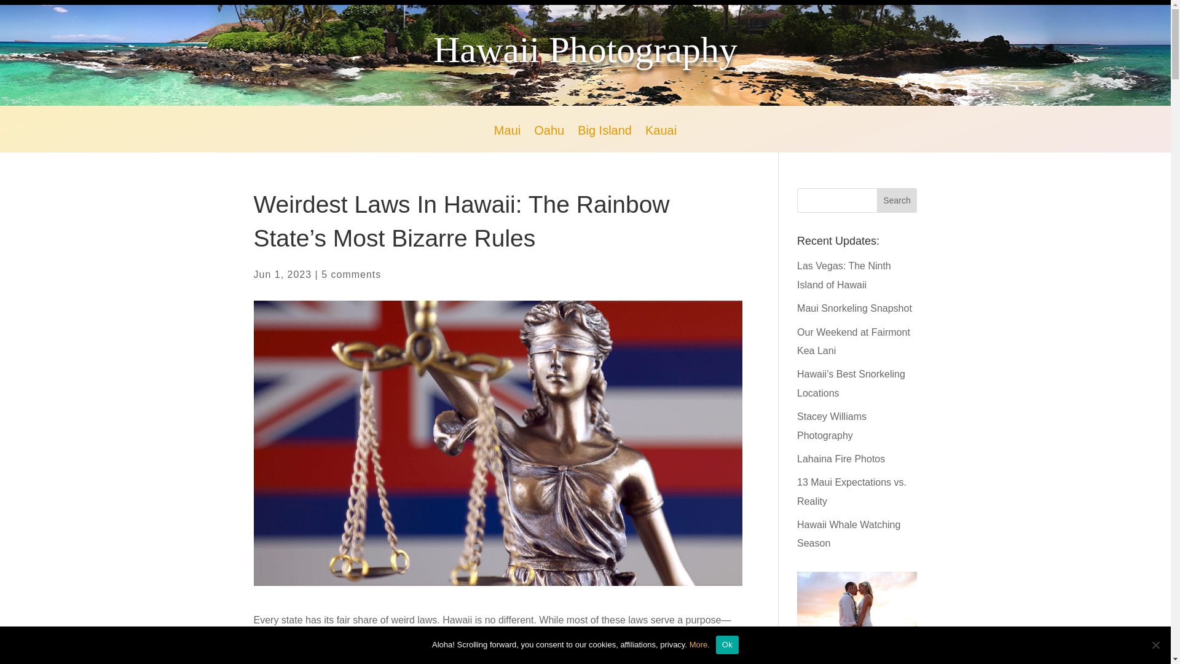  What do you see at coordinates (507, 139) in the screenshot?
I see `Maui` at bounding box center [507, 139].